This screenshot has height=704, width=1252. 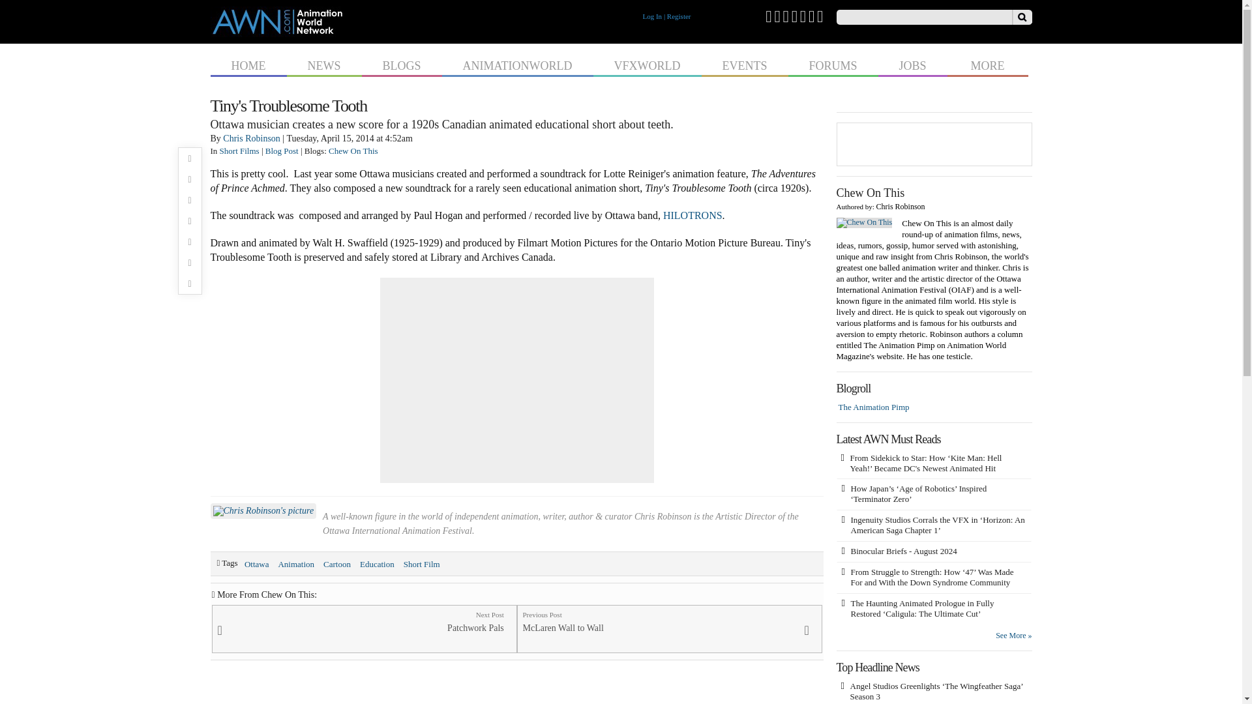 What do you see at coordinates (693, 215) in the screenshot?
I see `HILOTRONS` at bounding box center [693, 215].